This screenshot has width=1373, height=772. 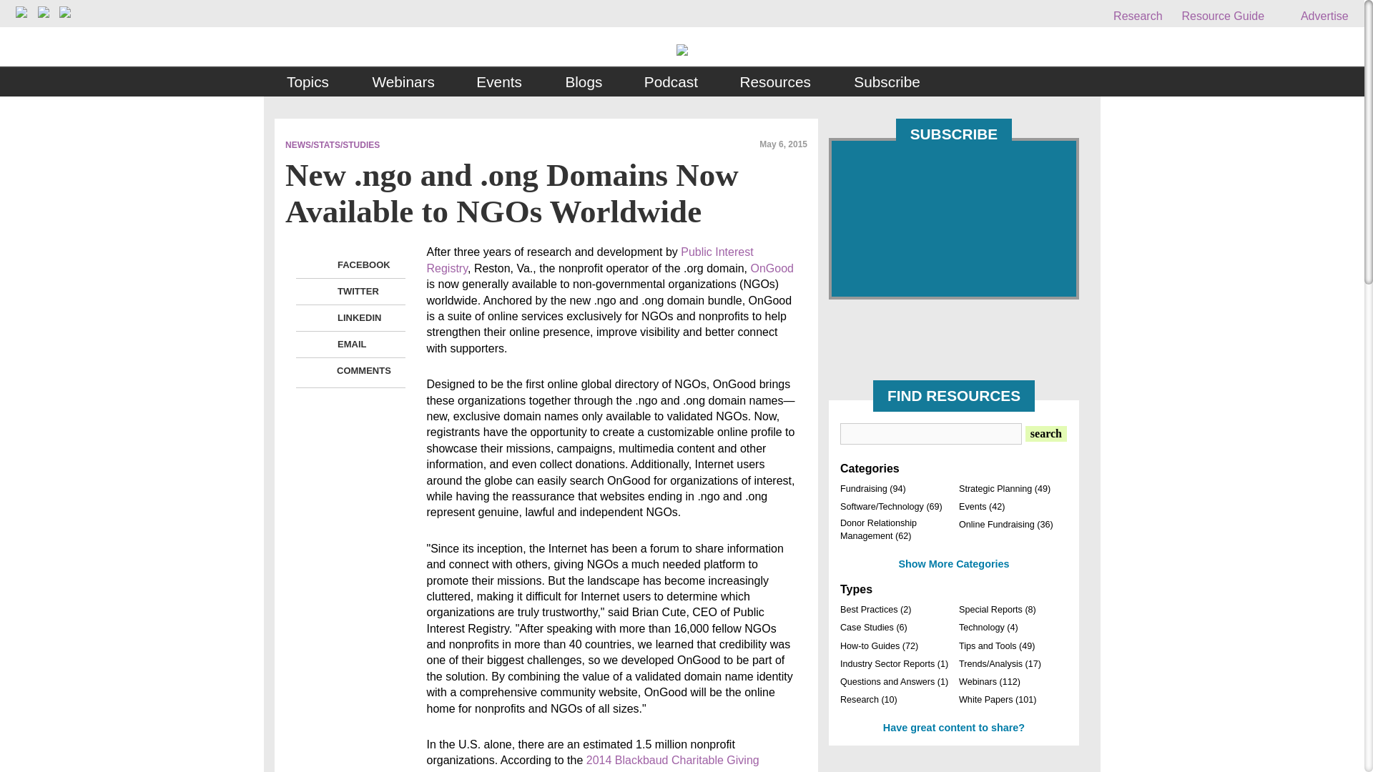 What do you see at coordinates (319, 317) in the screenshot?
I see `LinkedIn` at bounding box center [319, 317].